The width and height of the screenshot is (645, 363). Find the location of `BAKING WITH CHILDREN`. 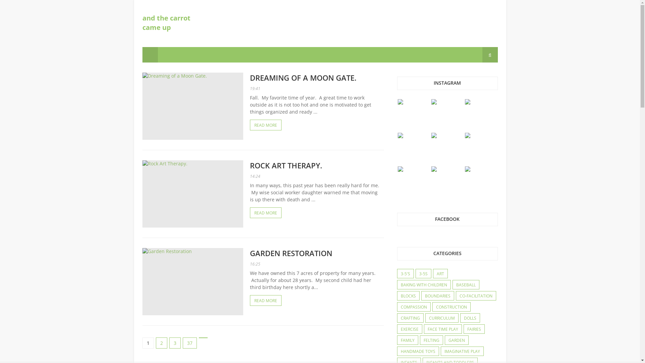

BAKING WITH CHILDREN is located at coordinates (424, 285).